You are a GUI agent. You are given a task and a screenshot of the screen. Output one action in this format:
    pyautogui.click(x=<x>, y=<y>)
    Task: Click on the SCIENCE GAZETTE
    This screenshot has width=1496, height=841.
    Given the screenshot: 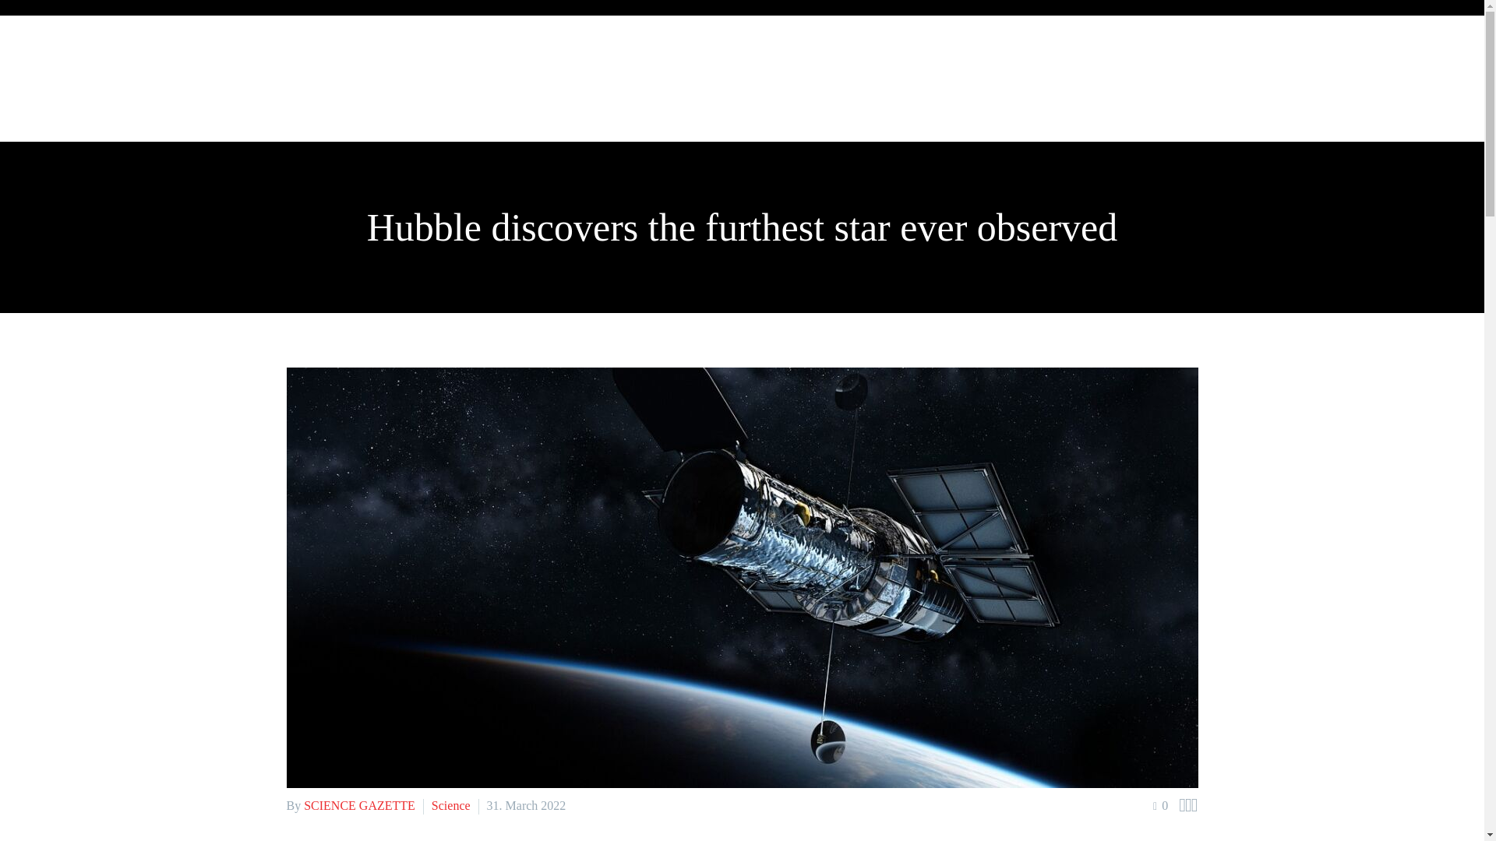 What is the action you would take?
    pyautogui.click(x=359, y=805)
    